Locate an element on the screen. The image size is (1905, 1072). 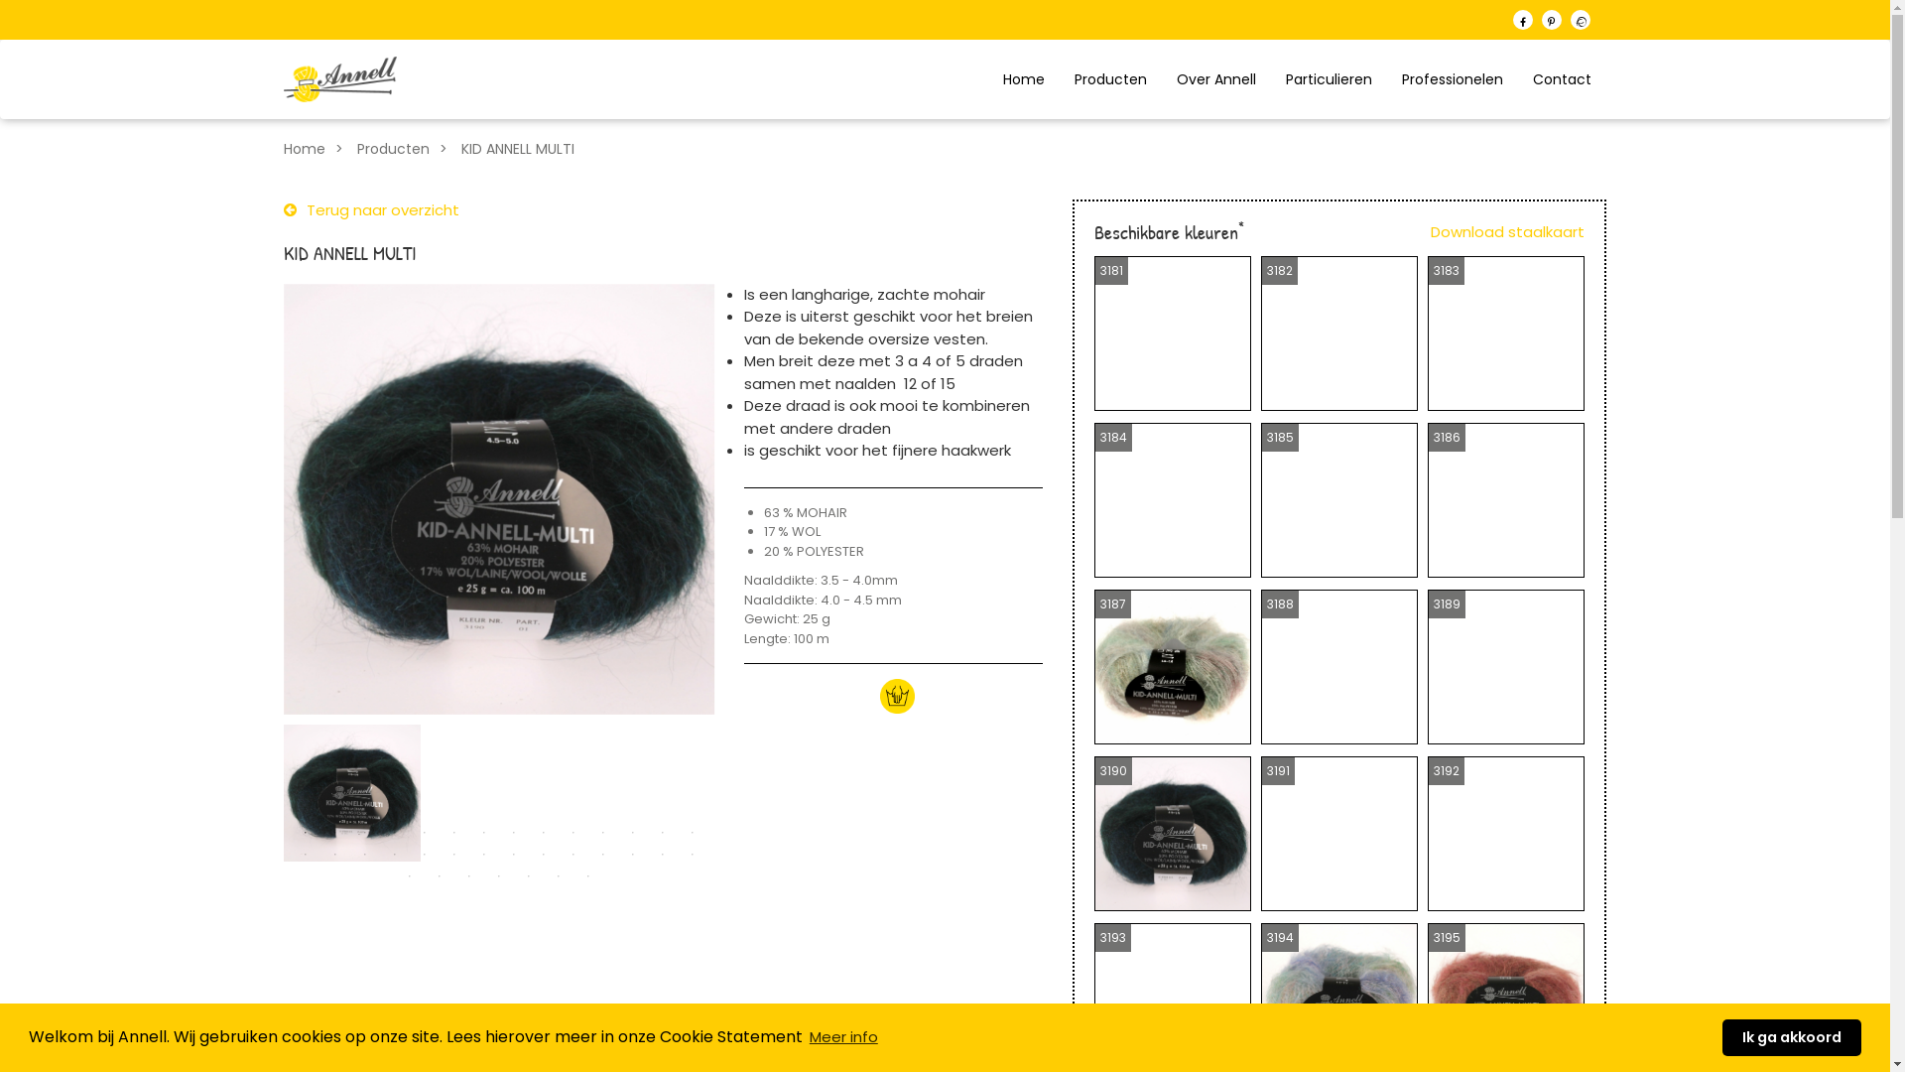
Home is located at coordinates (1024, 79).